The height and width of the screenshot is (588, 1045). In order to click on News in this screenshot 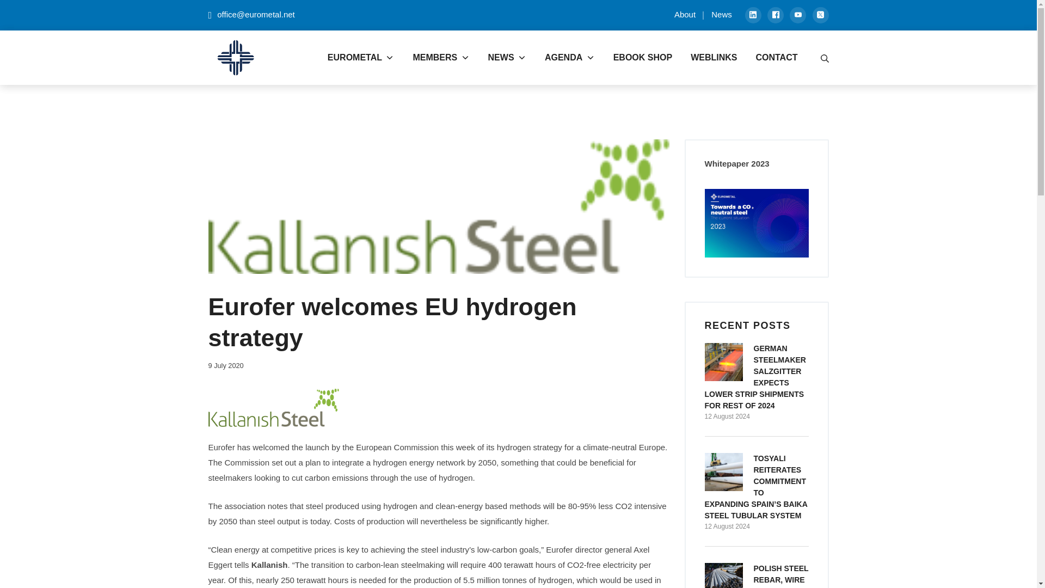, I will do `click(775, 15)`.